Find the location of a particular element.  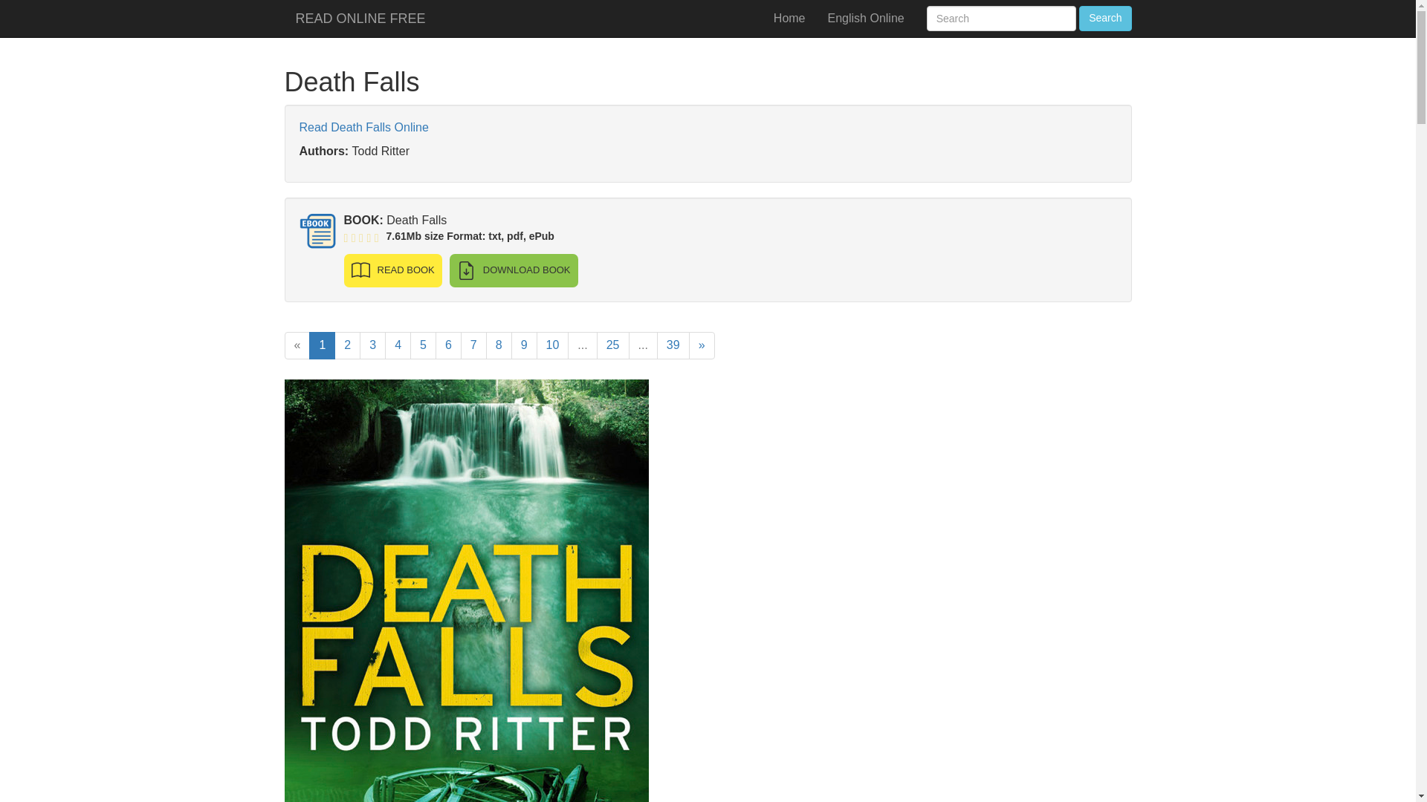

2 is located at coordinates (347, 345).